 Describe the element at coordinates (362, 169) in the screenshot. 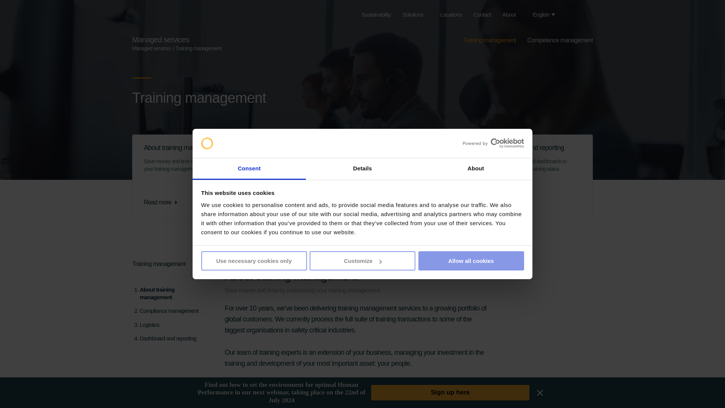

I see `Details` at that location.